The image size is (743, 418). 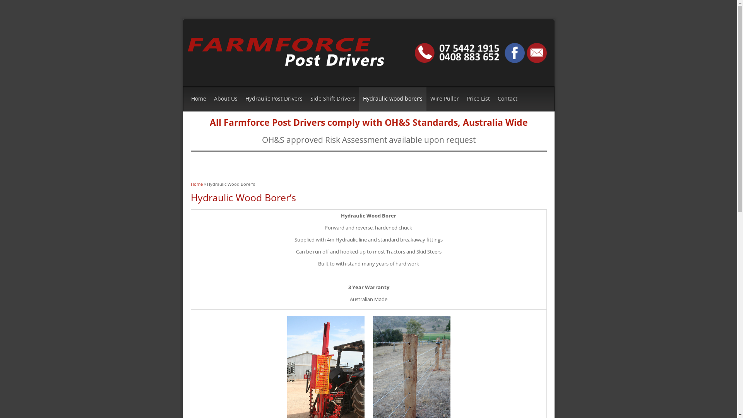 I want to click on Side Shift Drivers, so click(x=333, y=99).